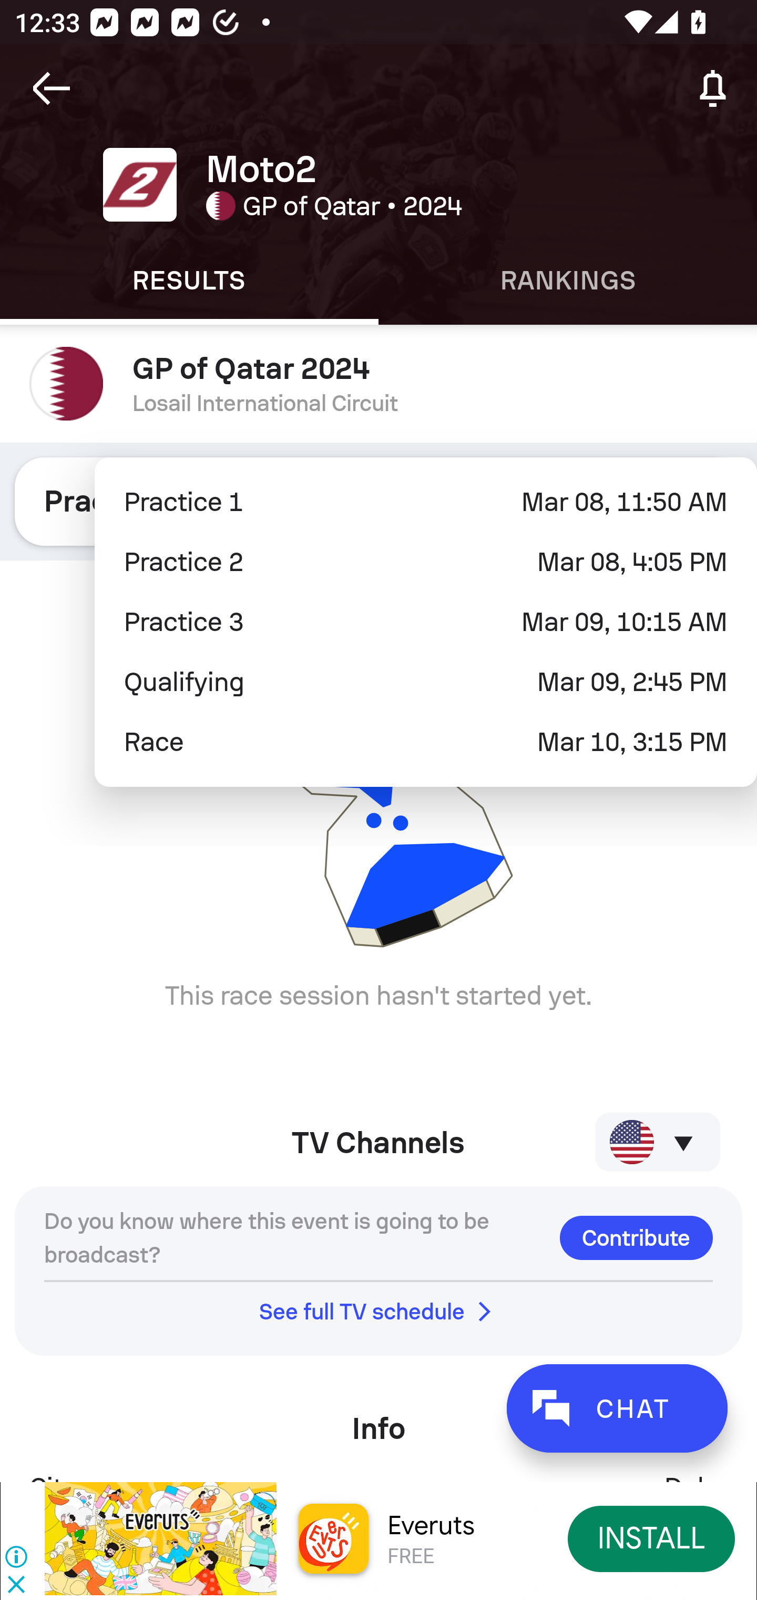 Image resolution: width=757 pixels, height=1600 pixels. What do you see at coordinates (426, 502) in the screenshot?
I see `Practice 1 Mar 08, 11:50 AM` at bounding box center [426, 502].